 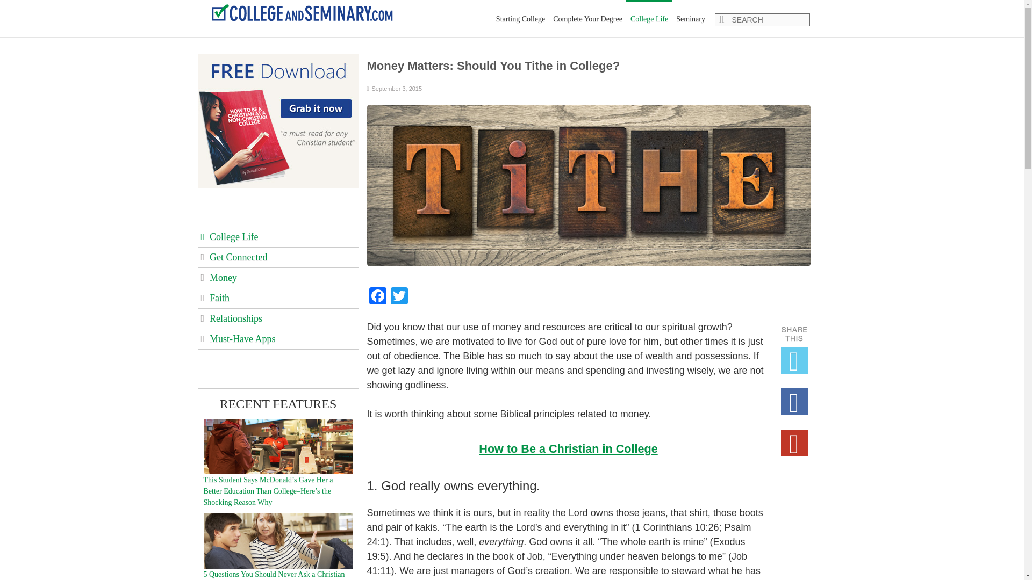 I want to click on Starting College, so click(x=520, y=19).